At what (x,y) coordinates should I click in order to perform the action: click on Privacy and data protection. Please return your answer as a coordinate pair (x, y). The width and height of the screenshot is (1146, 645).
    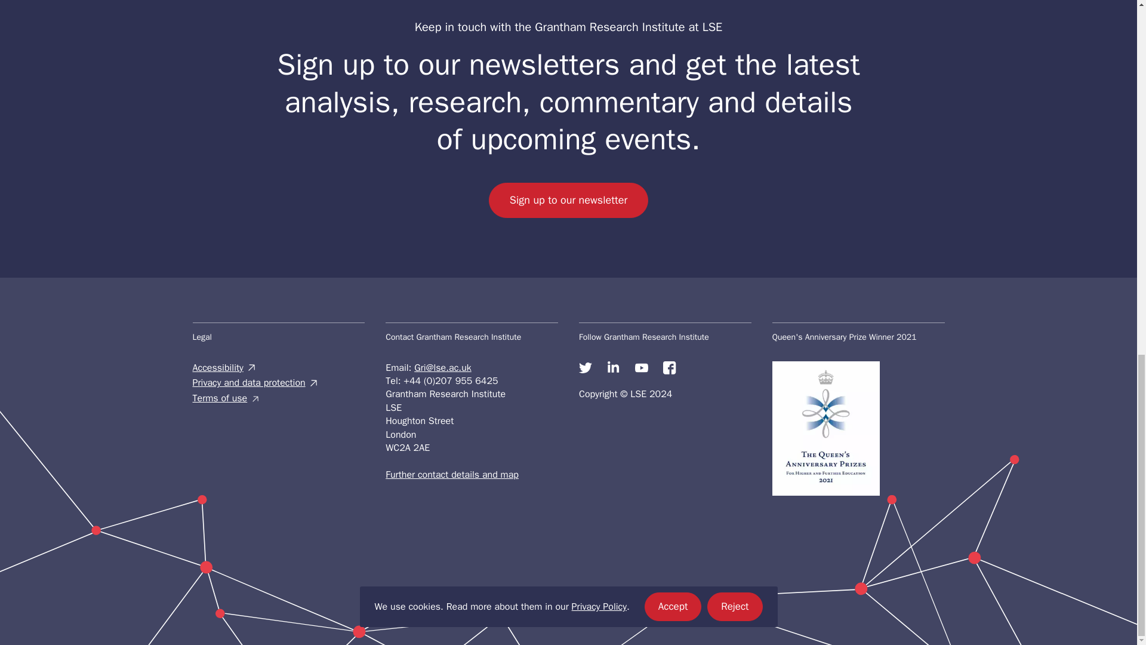
    Looking at the image, I should click on (278, 382).